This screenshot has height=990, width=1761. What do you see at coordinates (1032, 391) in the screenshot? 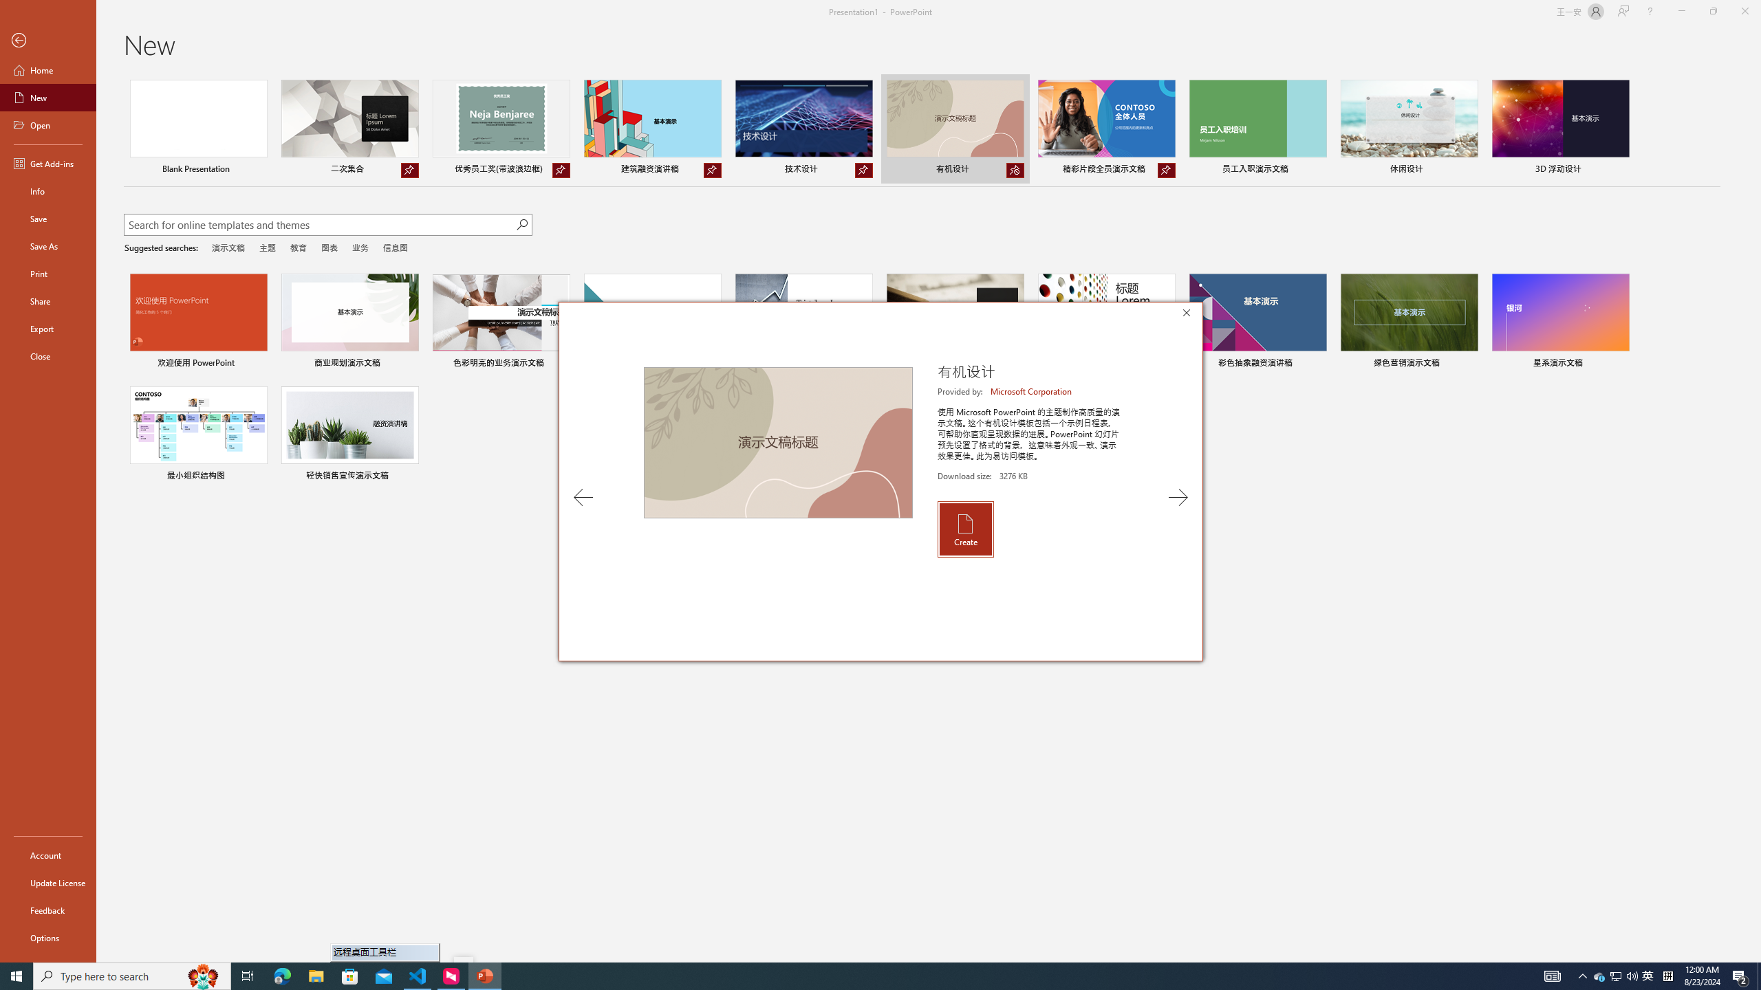
I see `Microsoft Corporation` at bounding box center [1032, 391].